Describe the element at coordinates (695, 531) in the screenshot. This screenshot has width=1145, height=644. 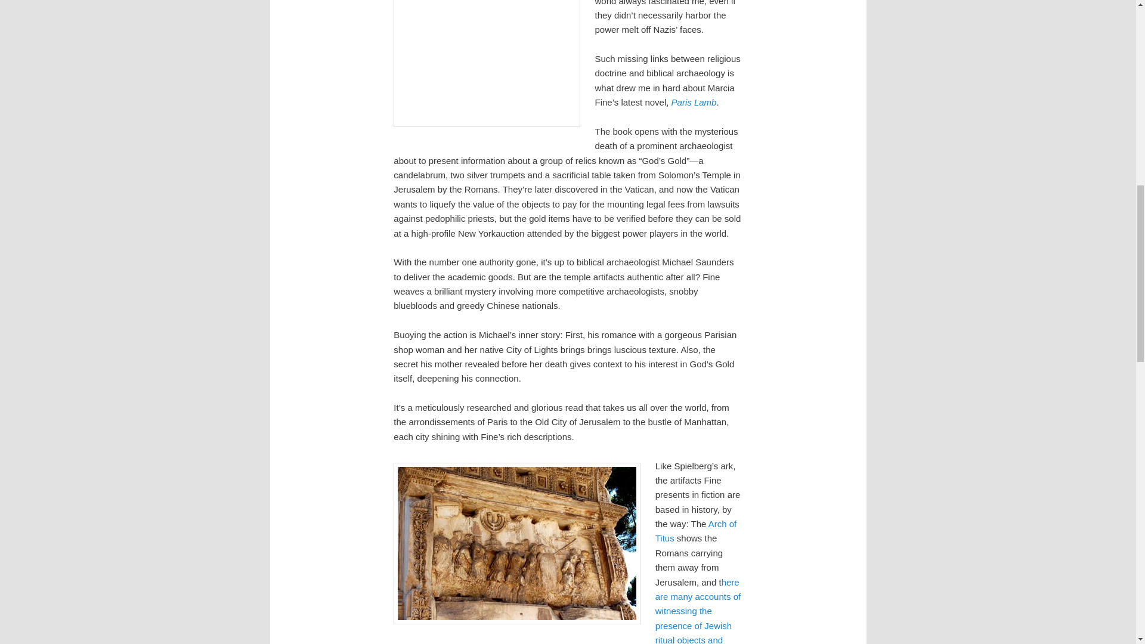
I see `Arch of Titus` at that location.